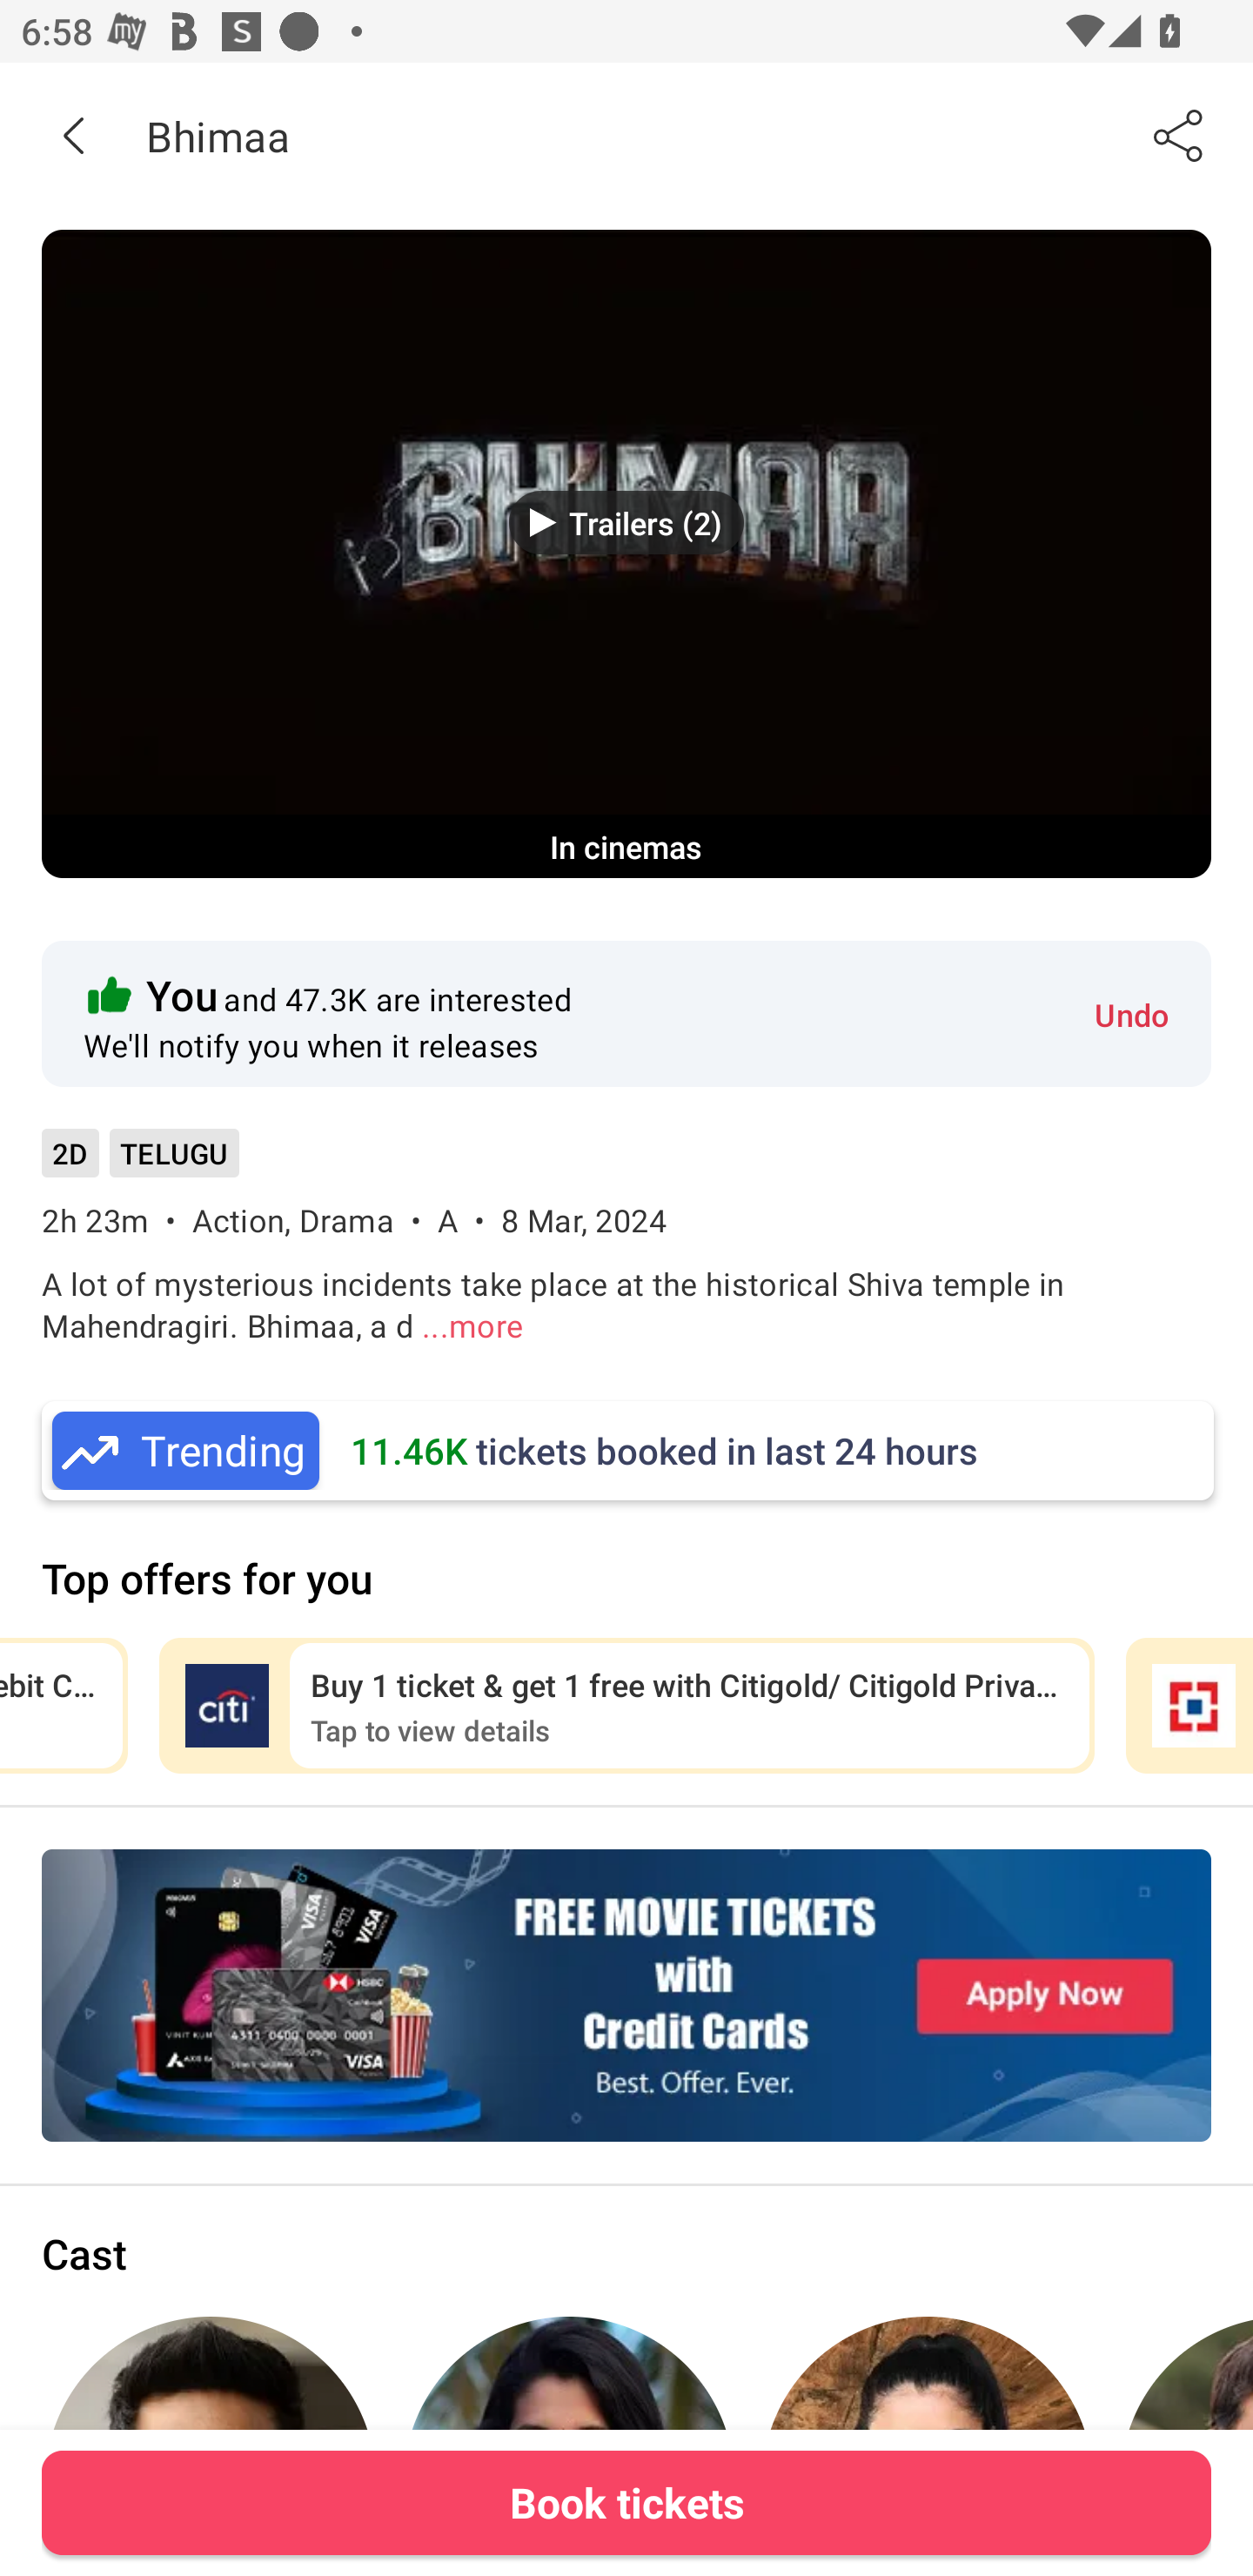 The height and width of the screenshot is (2576, 1253). I want to click on Undo, so click(1131, 1013).